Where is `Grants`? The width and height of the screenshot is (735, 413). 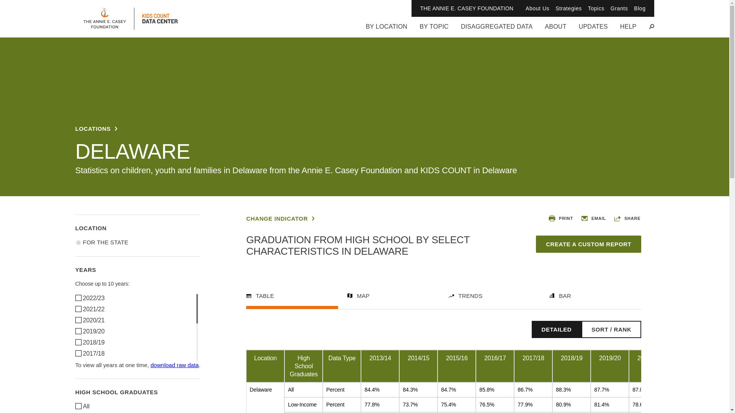
Grants is located at coordinates (619, 8).